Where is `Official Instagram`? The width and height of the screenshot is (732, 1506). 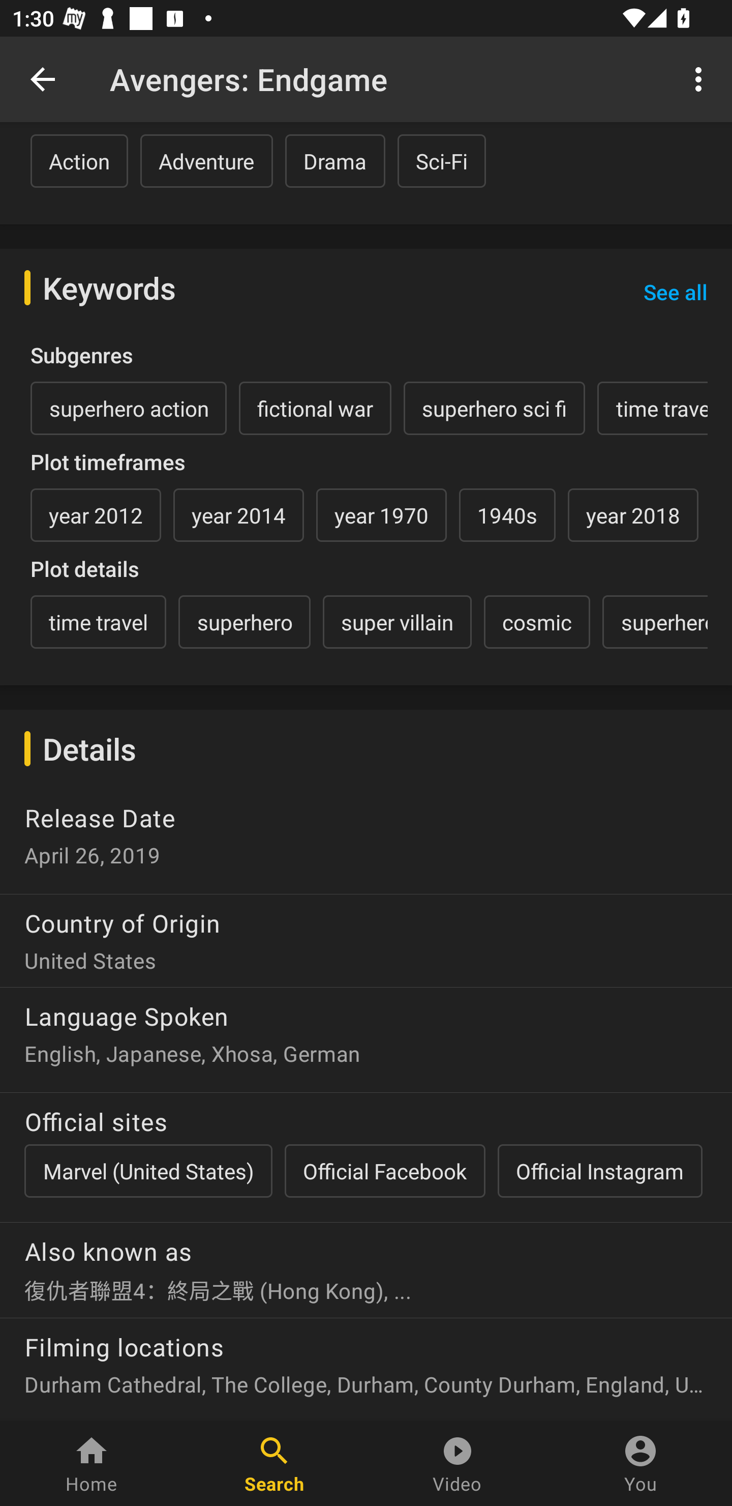 Official Instagram is located at coordinates (600, 1171).